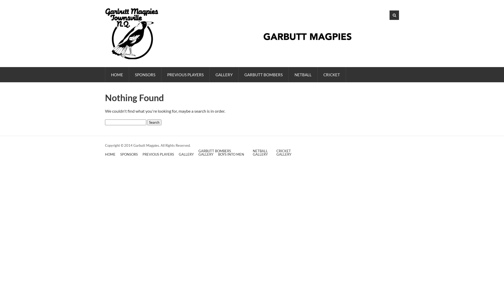 The height and width of the screenshot is (283, 504). Describe the element at coordinates (185, 75) in the screenshot. I see `PREVIOUS PLAYERS` at that location.